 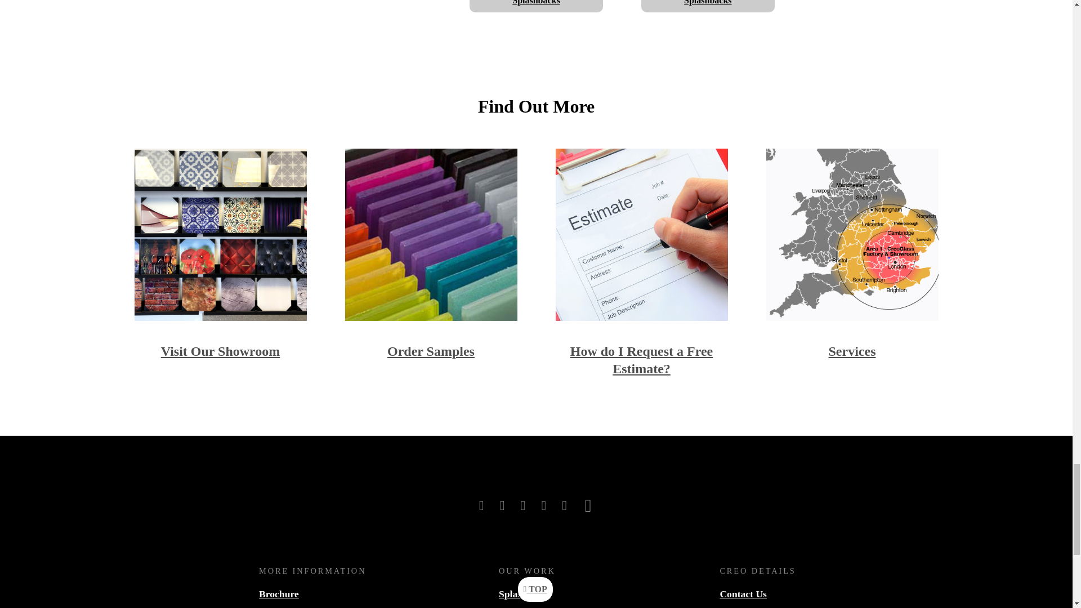 What do you see at coordinates (545, 506) in the screenshot?
I see `LinkedIn` at bounding box center [545, 506].